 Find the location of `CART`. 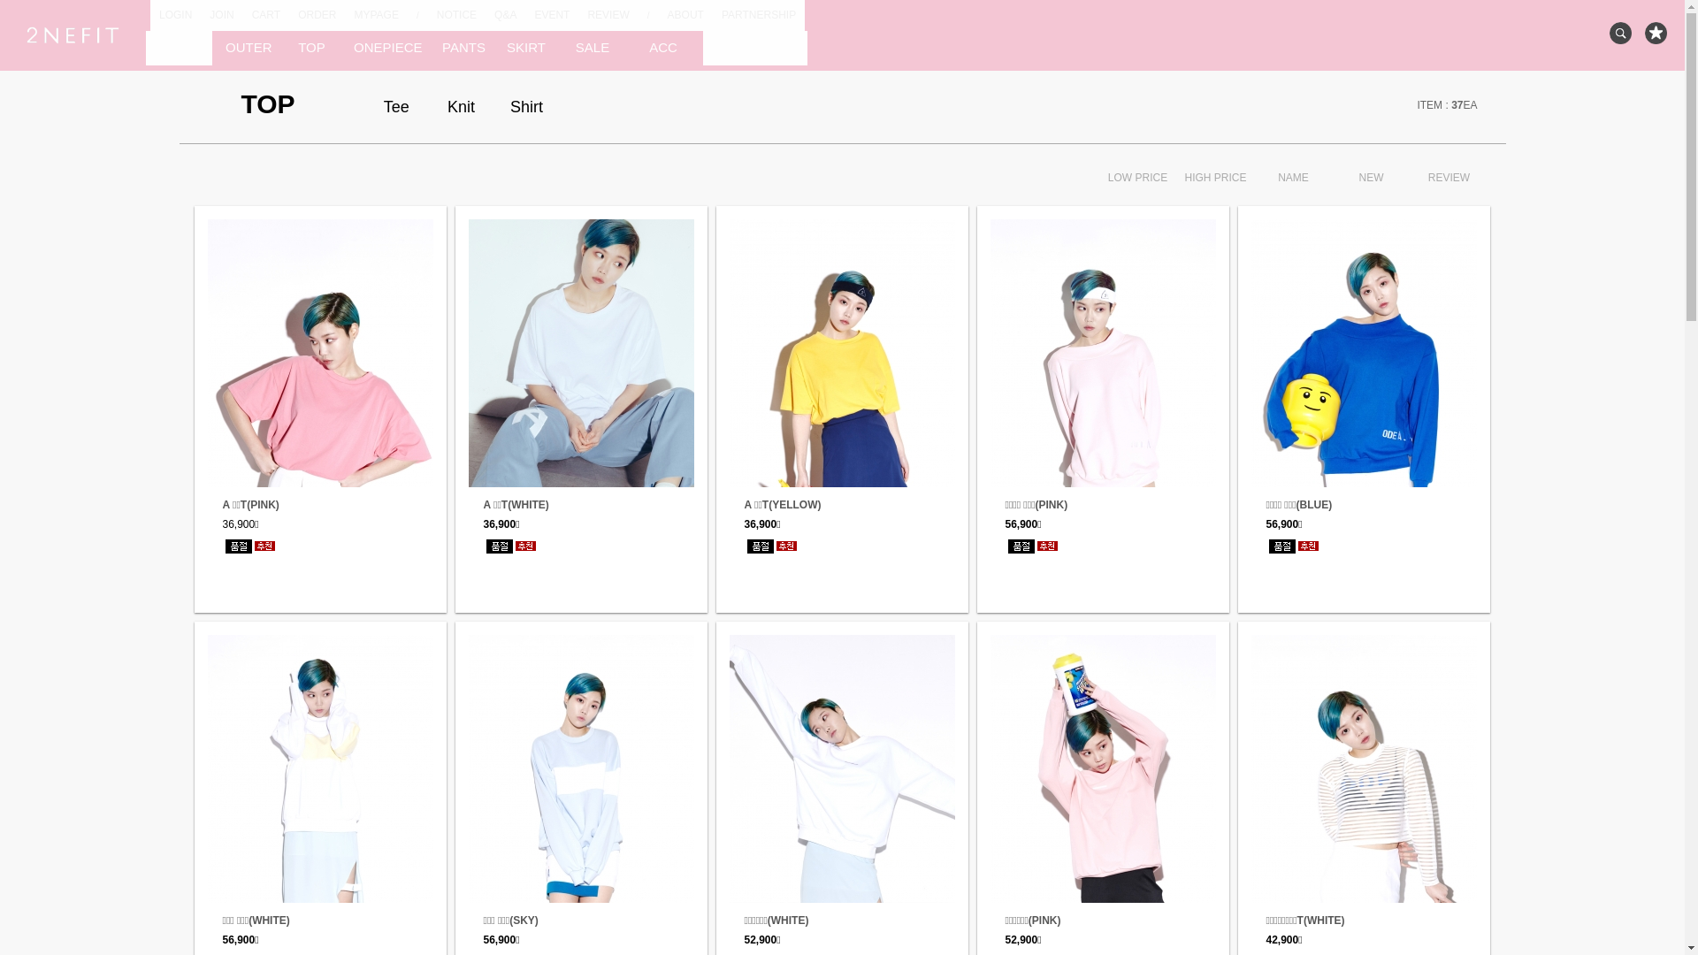

CART is located at coordinates (266, 16).